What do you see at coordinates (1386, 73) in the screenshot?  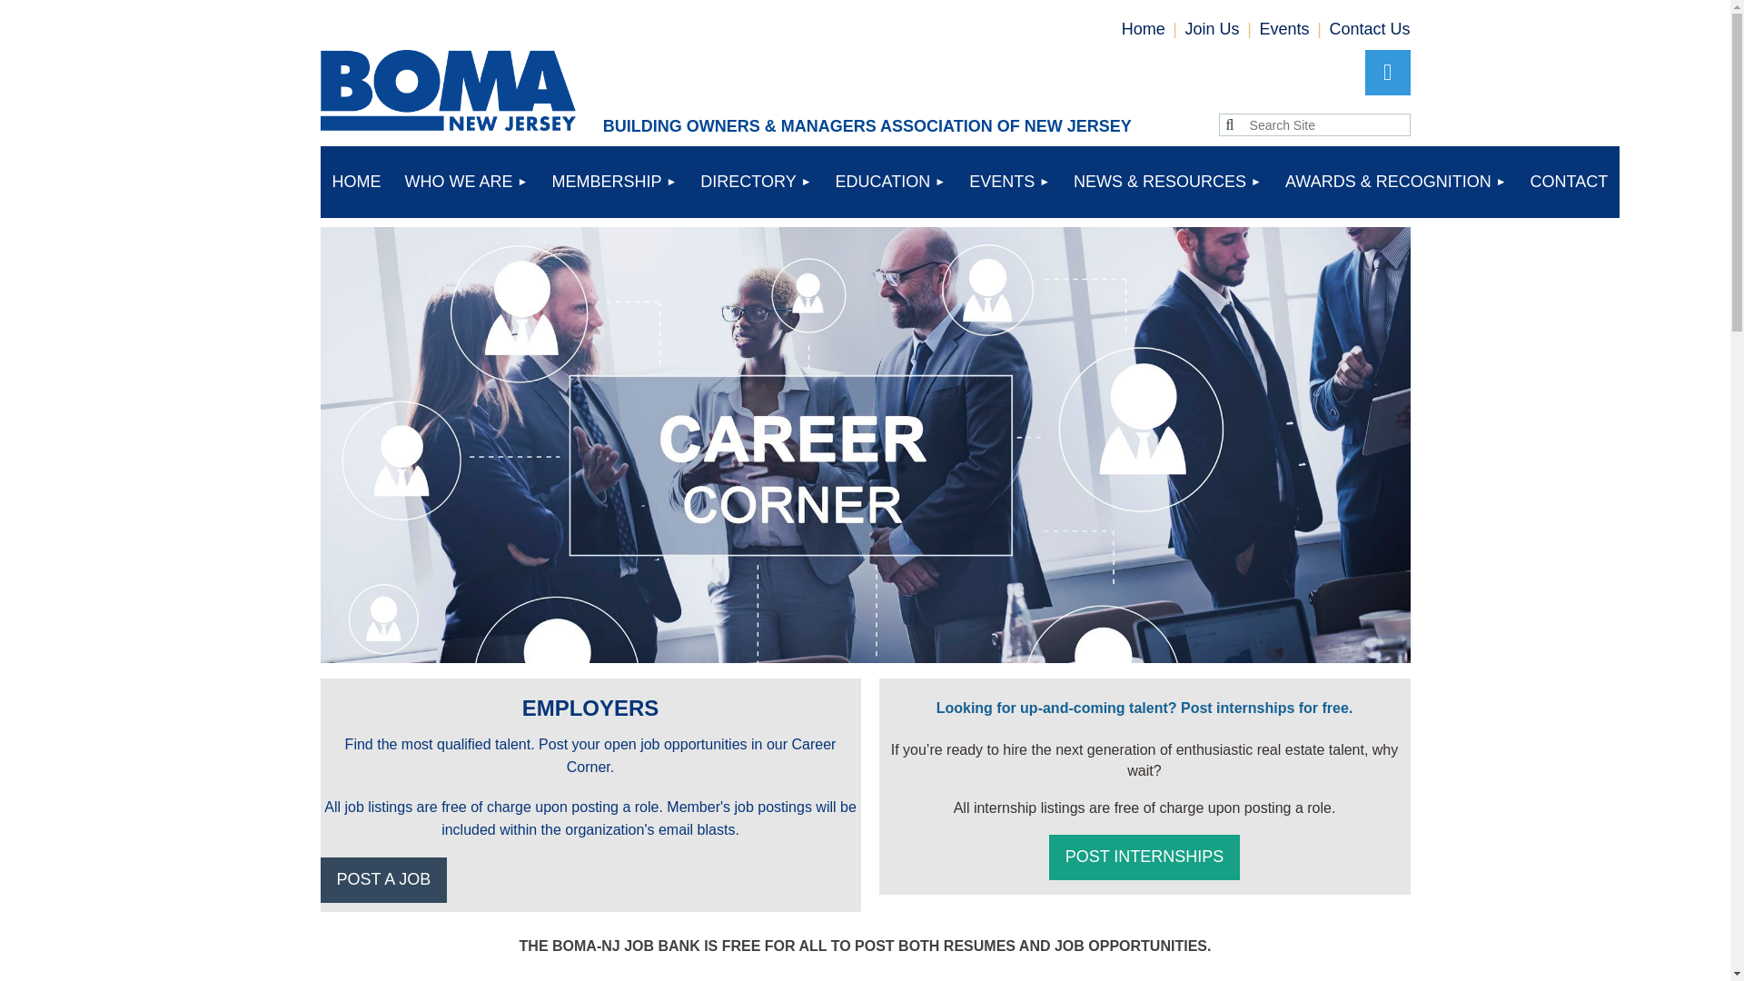 I see `Log in` at bounding box center [1386, 73].